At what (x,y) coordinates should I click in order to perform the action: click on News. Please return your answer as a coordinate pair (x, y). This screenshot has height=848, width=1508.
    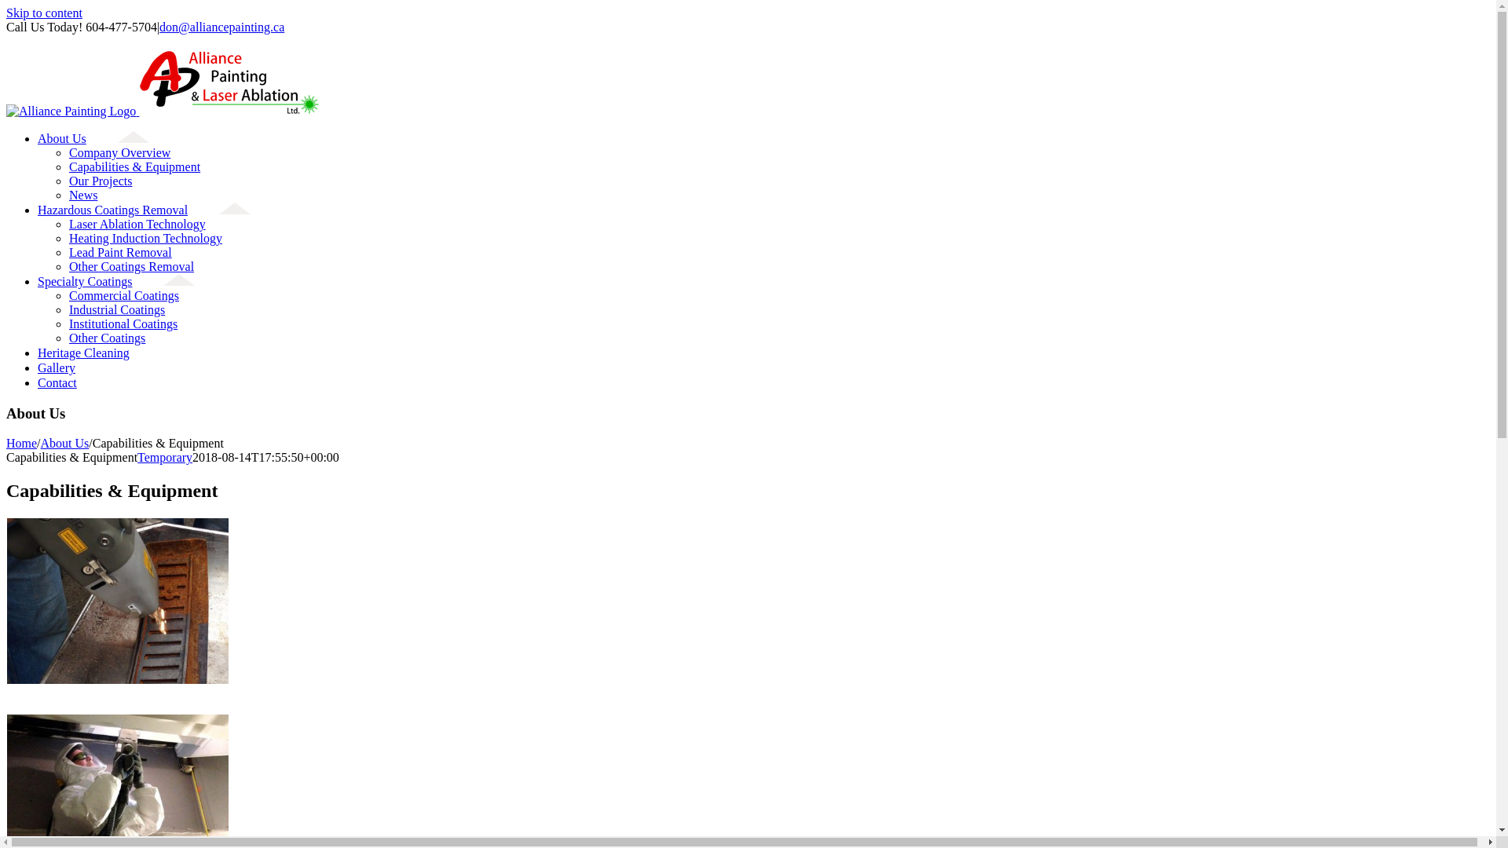
    Looking at the image, I should click on (83, 195).